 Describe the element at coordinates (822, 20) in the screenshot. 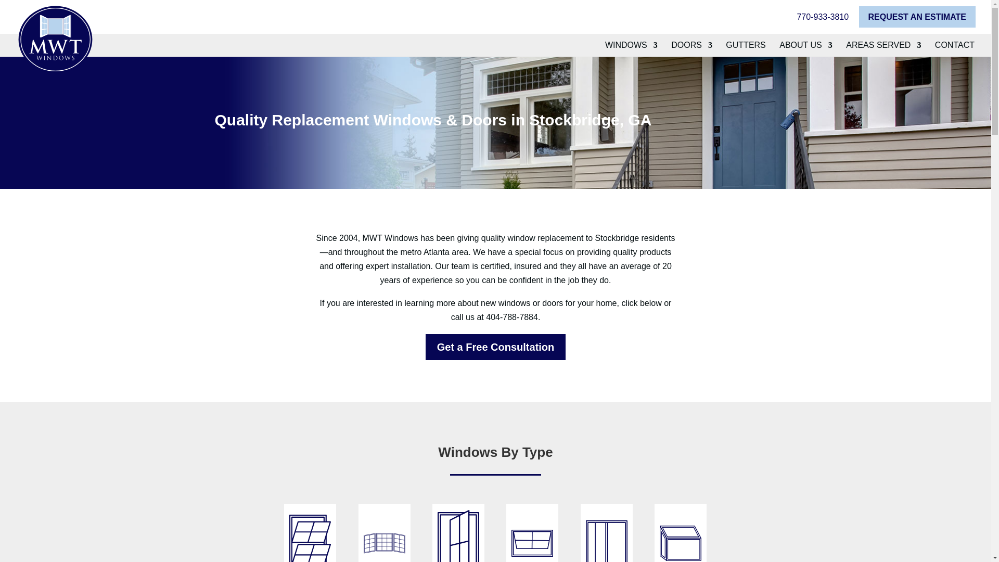

I see `770-933-3810` at that location.